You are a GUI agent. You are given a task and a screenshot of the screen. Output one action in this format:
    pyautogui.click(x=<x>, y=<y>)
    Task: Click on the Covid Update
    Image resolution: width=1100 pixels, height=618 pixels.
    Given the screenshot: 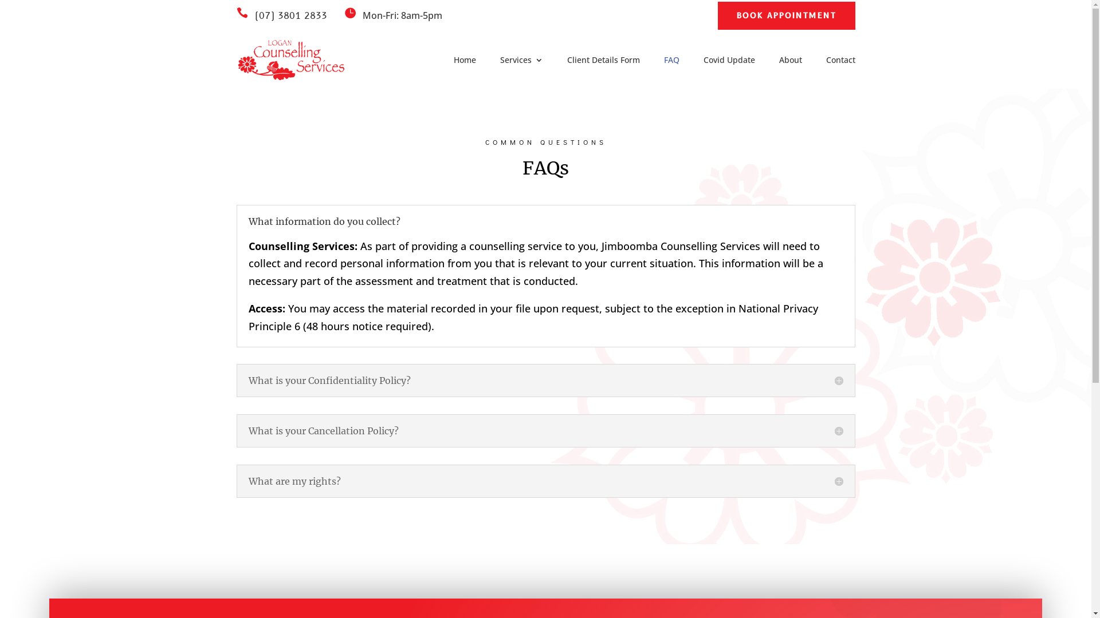 What is the action you would take?
    pyautogui.click(x=729, y=62)
    